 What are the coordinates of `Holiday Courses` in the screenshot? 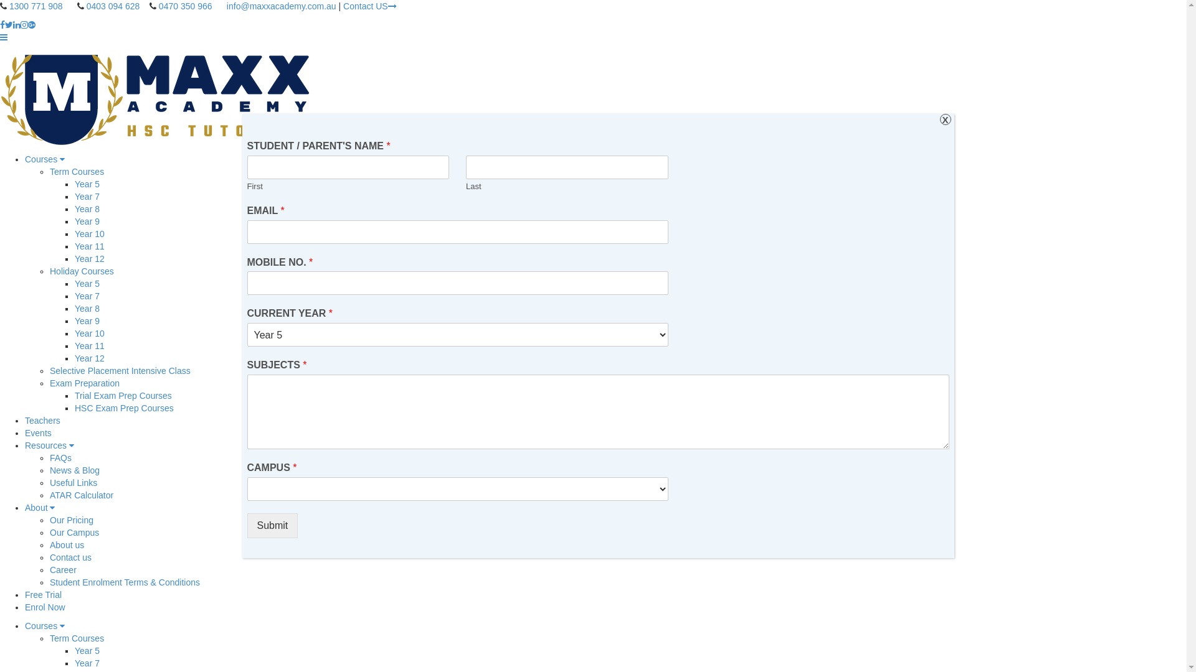 It's located at (82, 271).